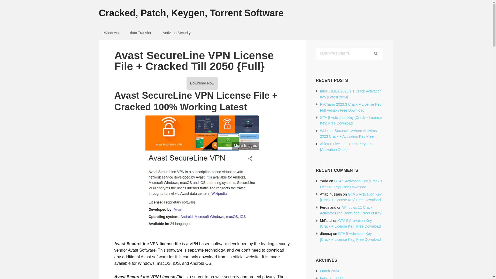 Image resolution: width=496 pixels, height=279 pixels. Describe the element at coordinates (141, 33) in the screenshot. I see `data Transfer` at that location.